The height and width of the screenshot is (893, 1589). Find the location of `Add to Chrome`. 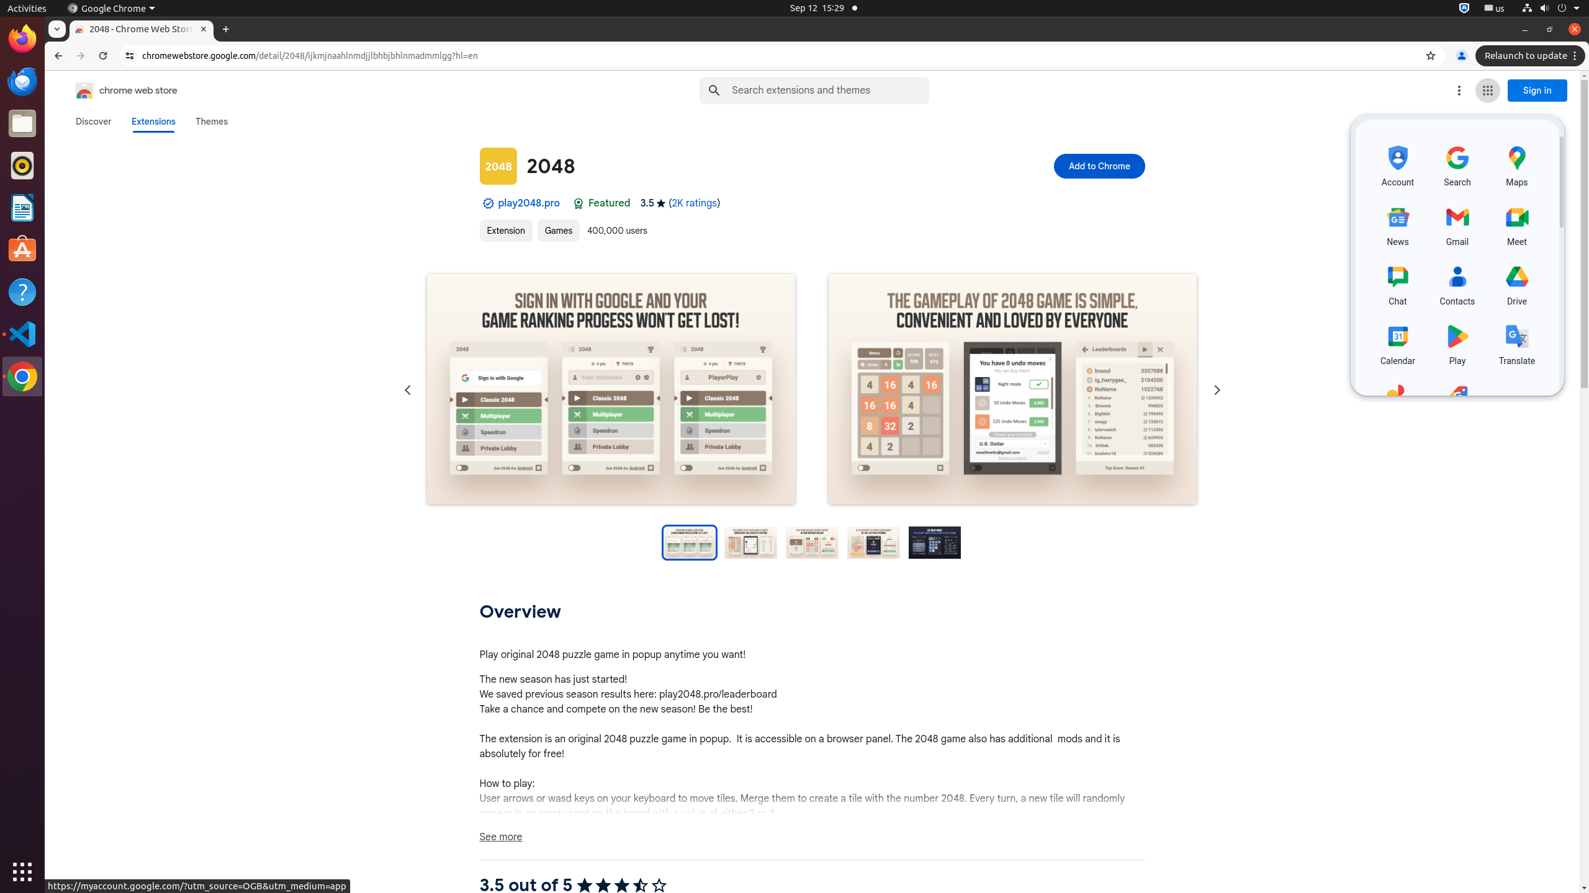

Add to Chrome is located at coordinates (1099, 166).